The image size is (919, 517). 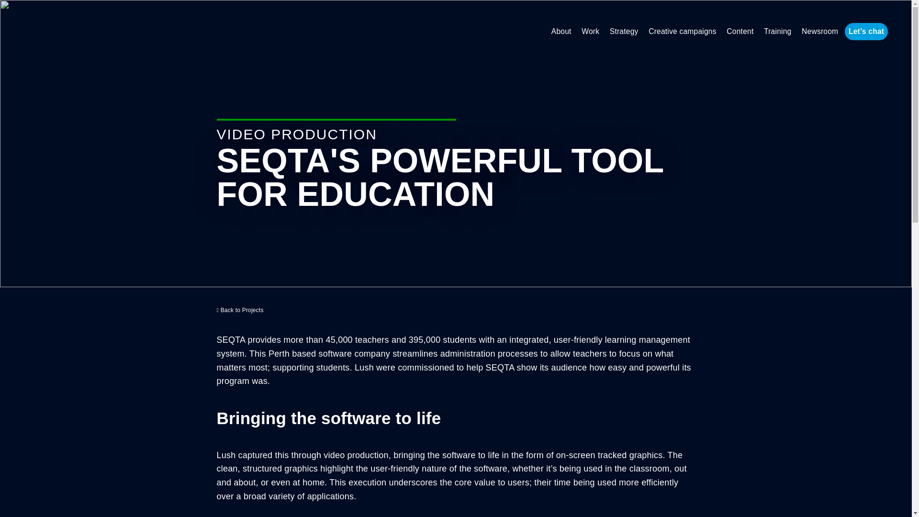 I want to click on Back to Projects, so click(x=239, y=310).